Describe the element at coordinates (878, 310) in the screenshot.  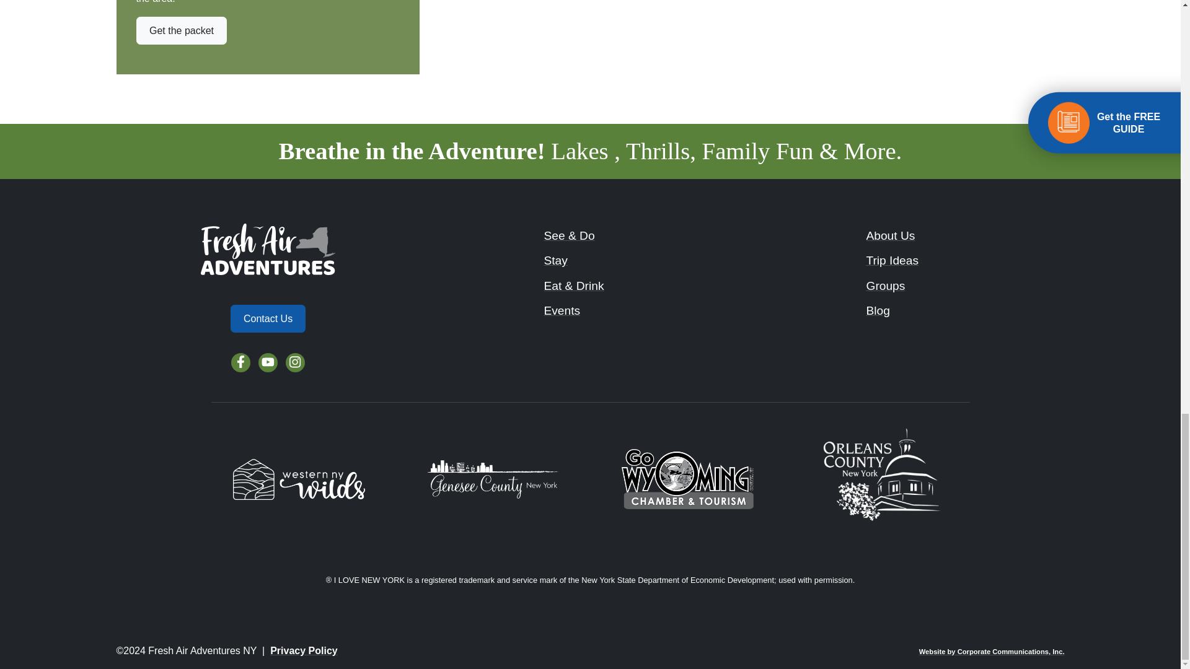
I see `Blog` at that location.